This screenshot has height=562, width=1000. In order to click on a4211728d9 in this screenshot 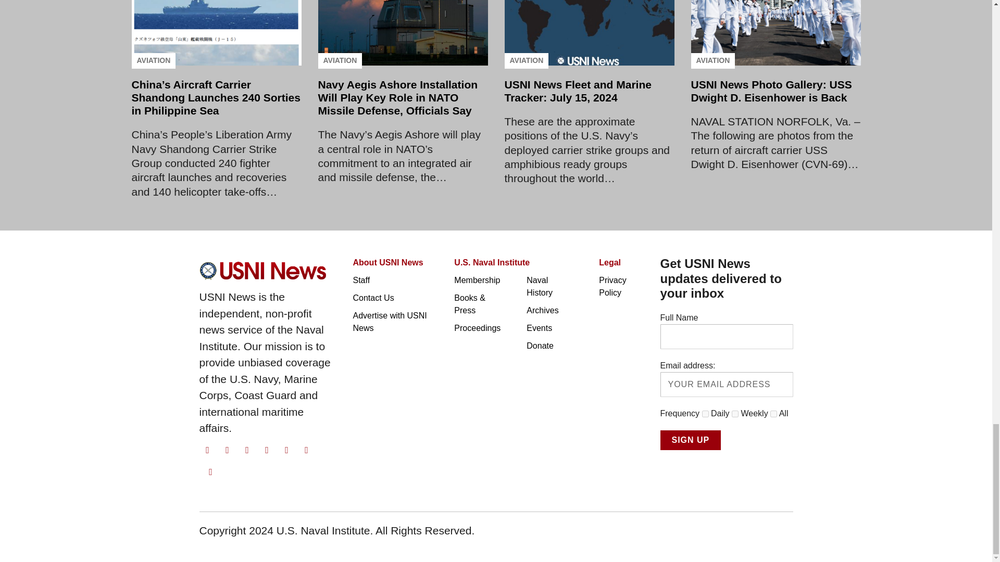, I will do `click(773, 414)`.